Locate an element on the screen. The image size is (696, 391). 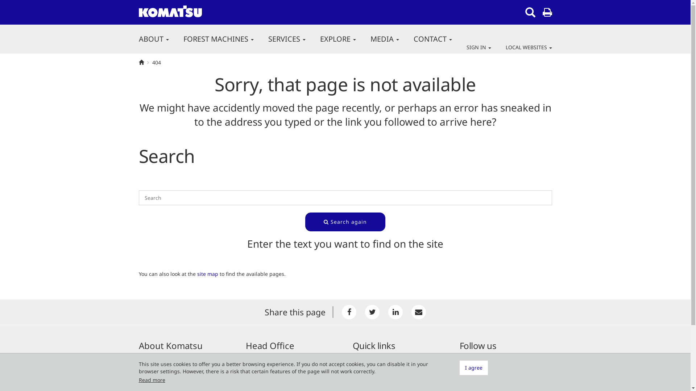
Facebook is located at coordinates (474, 357).